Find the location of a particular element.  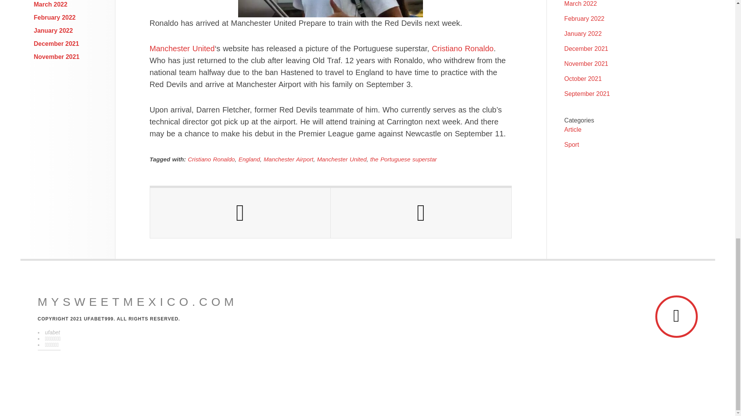

Manchester Airport is located at coordinates (289, 159).